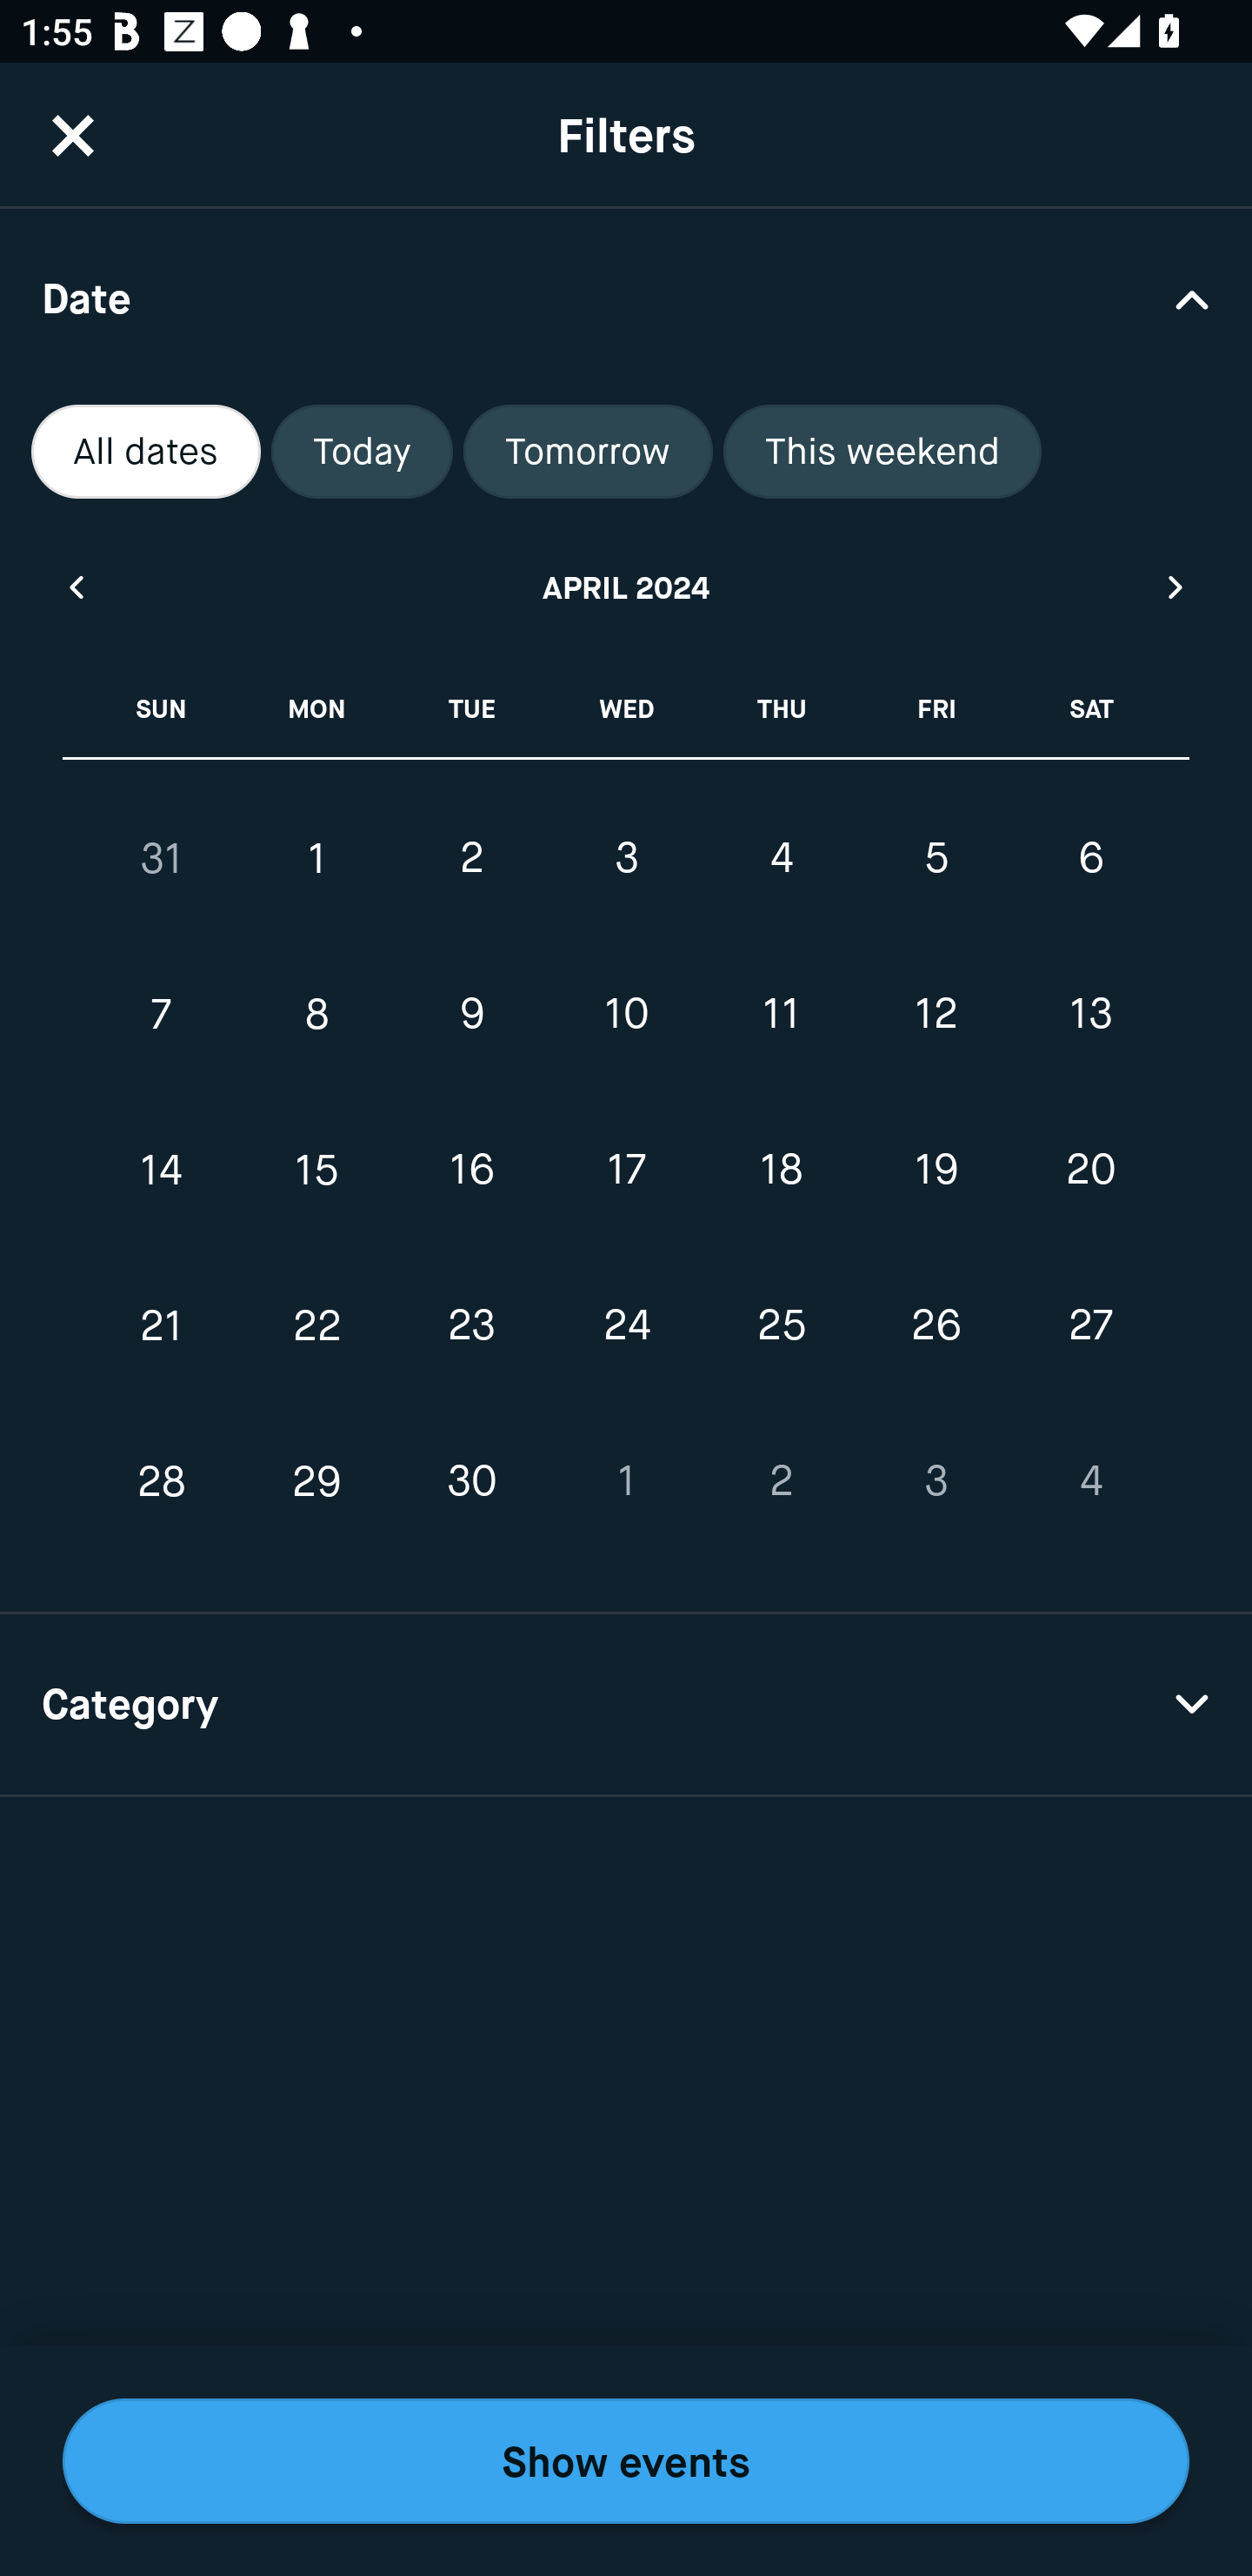 This screenshot has width=1252, height=2576. What do you see at coordinates (588, 452) in the screenshot?
I see `Tomorrow` at bounding box center [588, 452].